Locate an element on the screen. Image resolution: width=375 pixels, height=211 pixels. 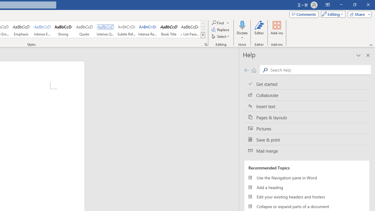
Quote is located at coordinates (84, 29).